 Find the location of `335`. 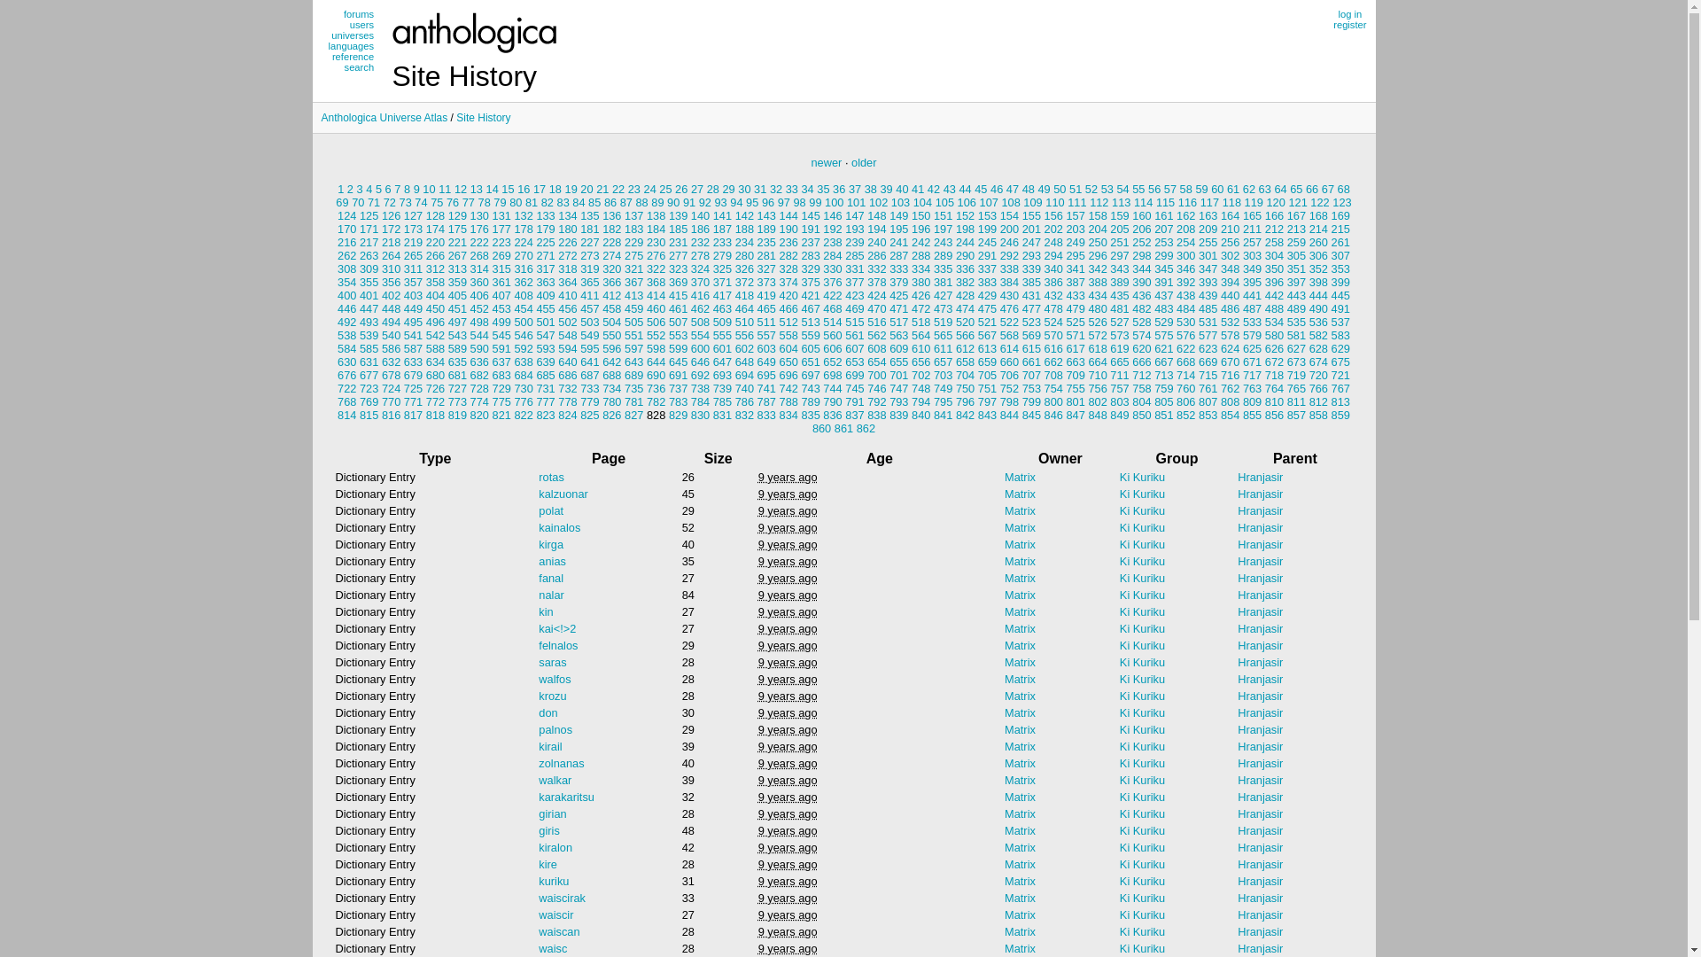

335 is located at coordinates (943, 269).